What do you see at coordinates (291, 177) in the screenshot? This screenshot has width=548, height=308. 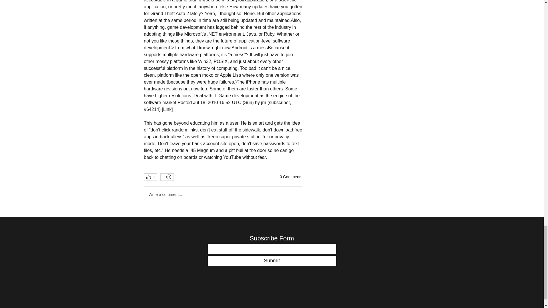 I see `0 Comments` at bounding box center [291, 177].